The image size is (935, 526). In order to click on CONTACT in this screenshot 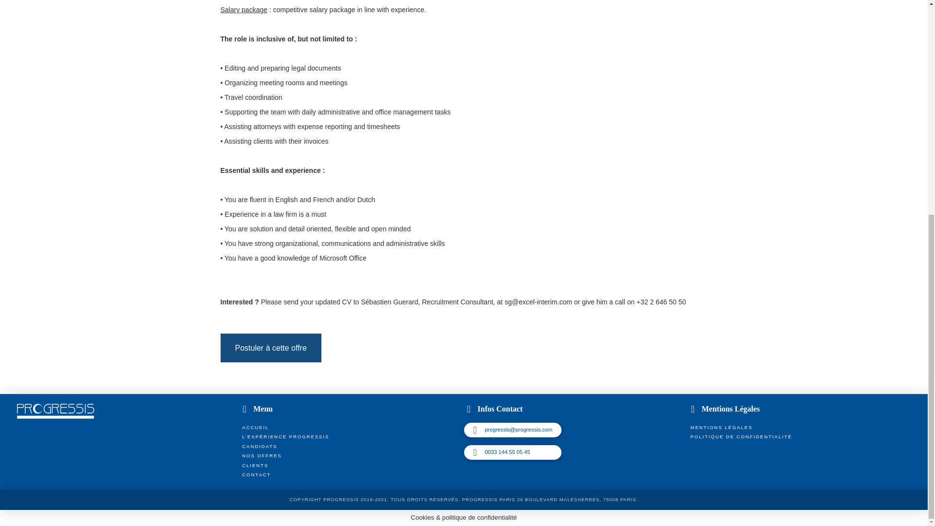, I will do `click(255, 474)`.